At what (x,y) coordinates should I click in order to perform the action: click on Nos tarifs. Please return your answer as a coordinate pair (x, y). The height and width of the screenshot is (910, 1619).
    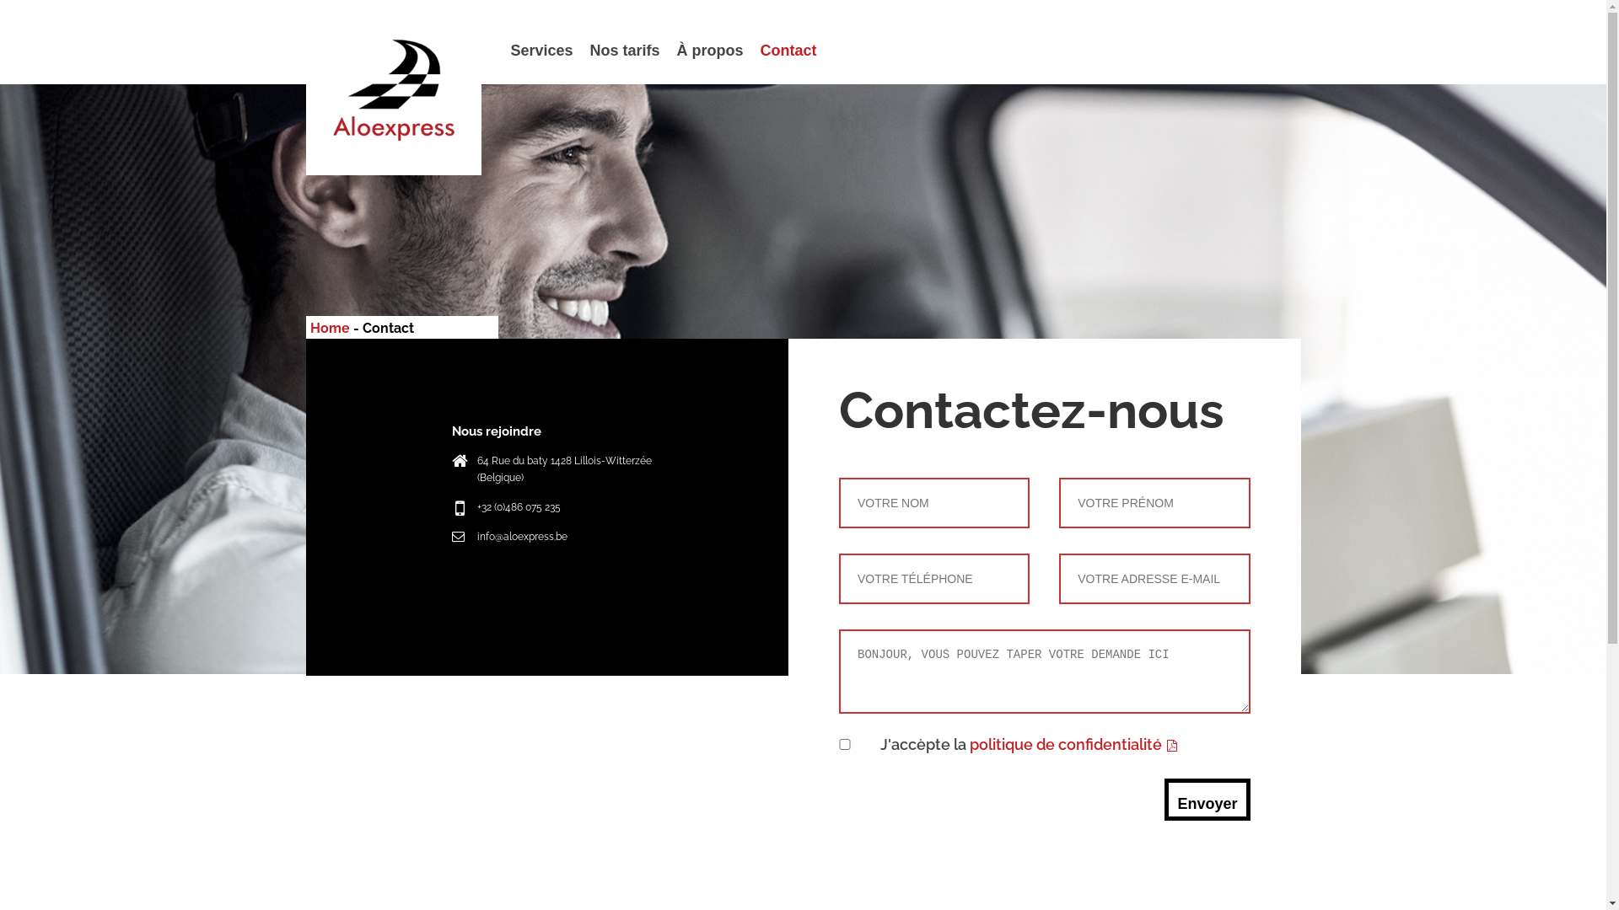
    Looking at the image, I should click on (626, 51).